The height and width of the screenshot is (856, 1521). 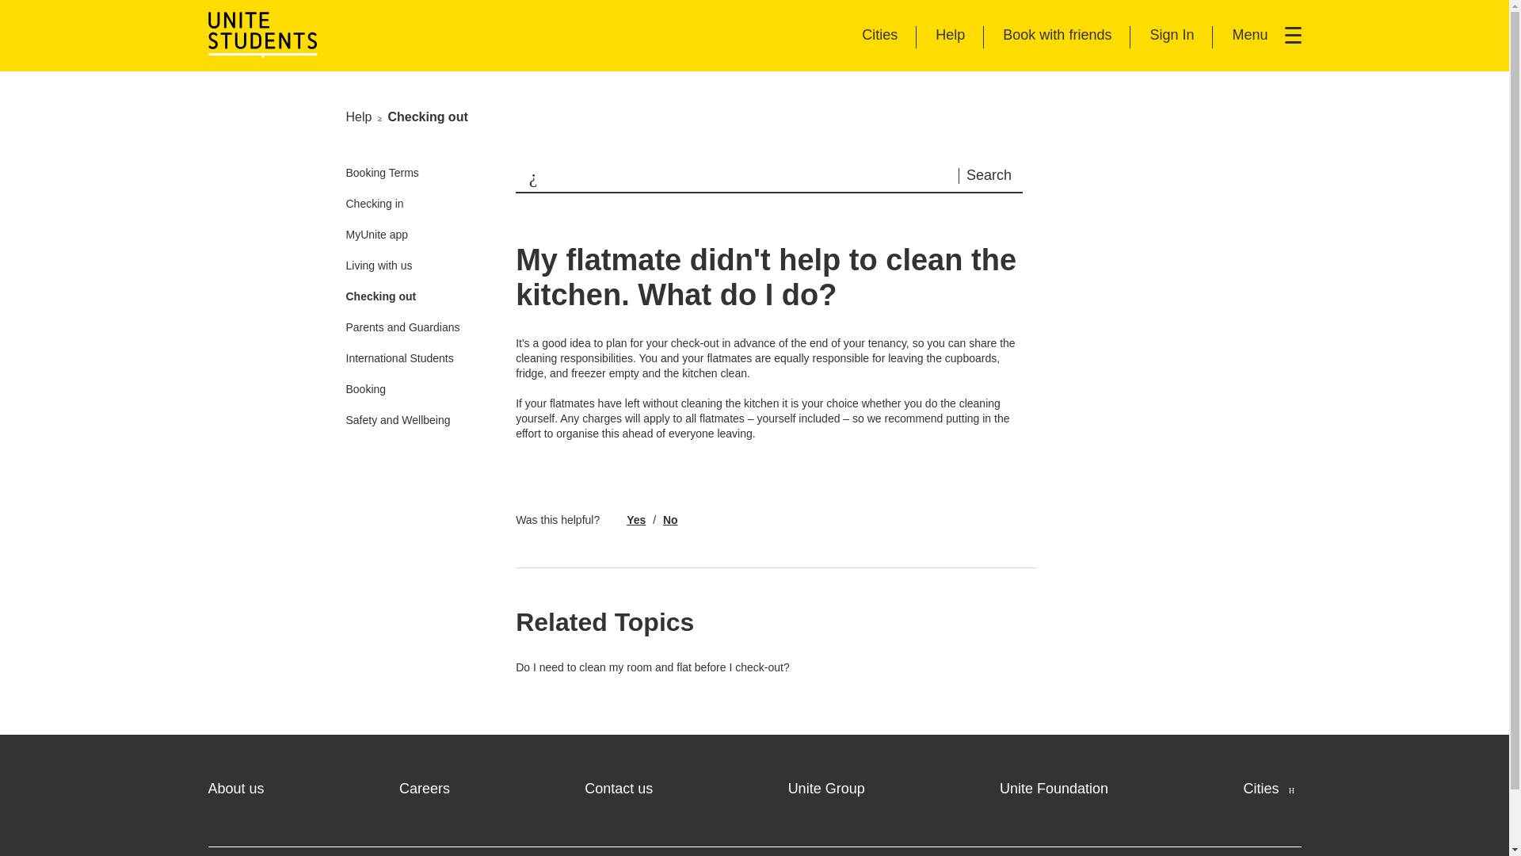 I want to click on Safety and Wellbeing, so click(x=425, y=788).